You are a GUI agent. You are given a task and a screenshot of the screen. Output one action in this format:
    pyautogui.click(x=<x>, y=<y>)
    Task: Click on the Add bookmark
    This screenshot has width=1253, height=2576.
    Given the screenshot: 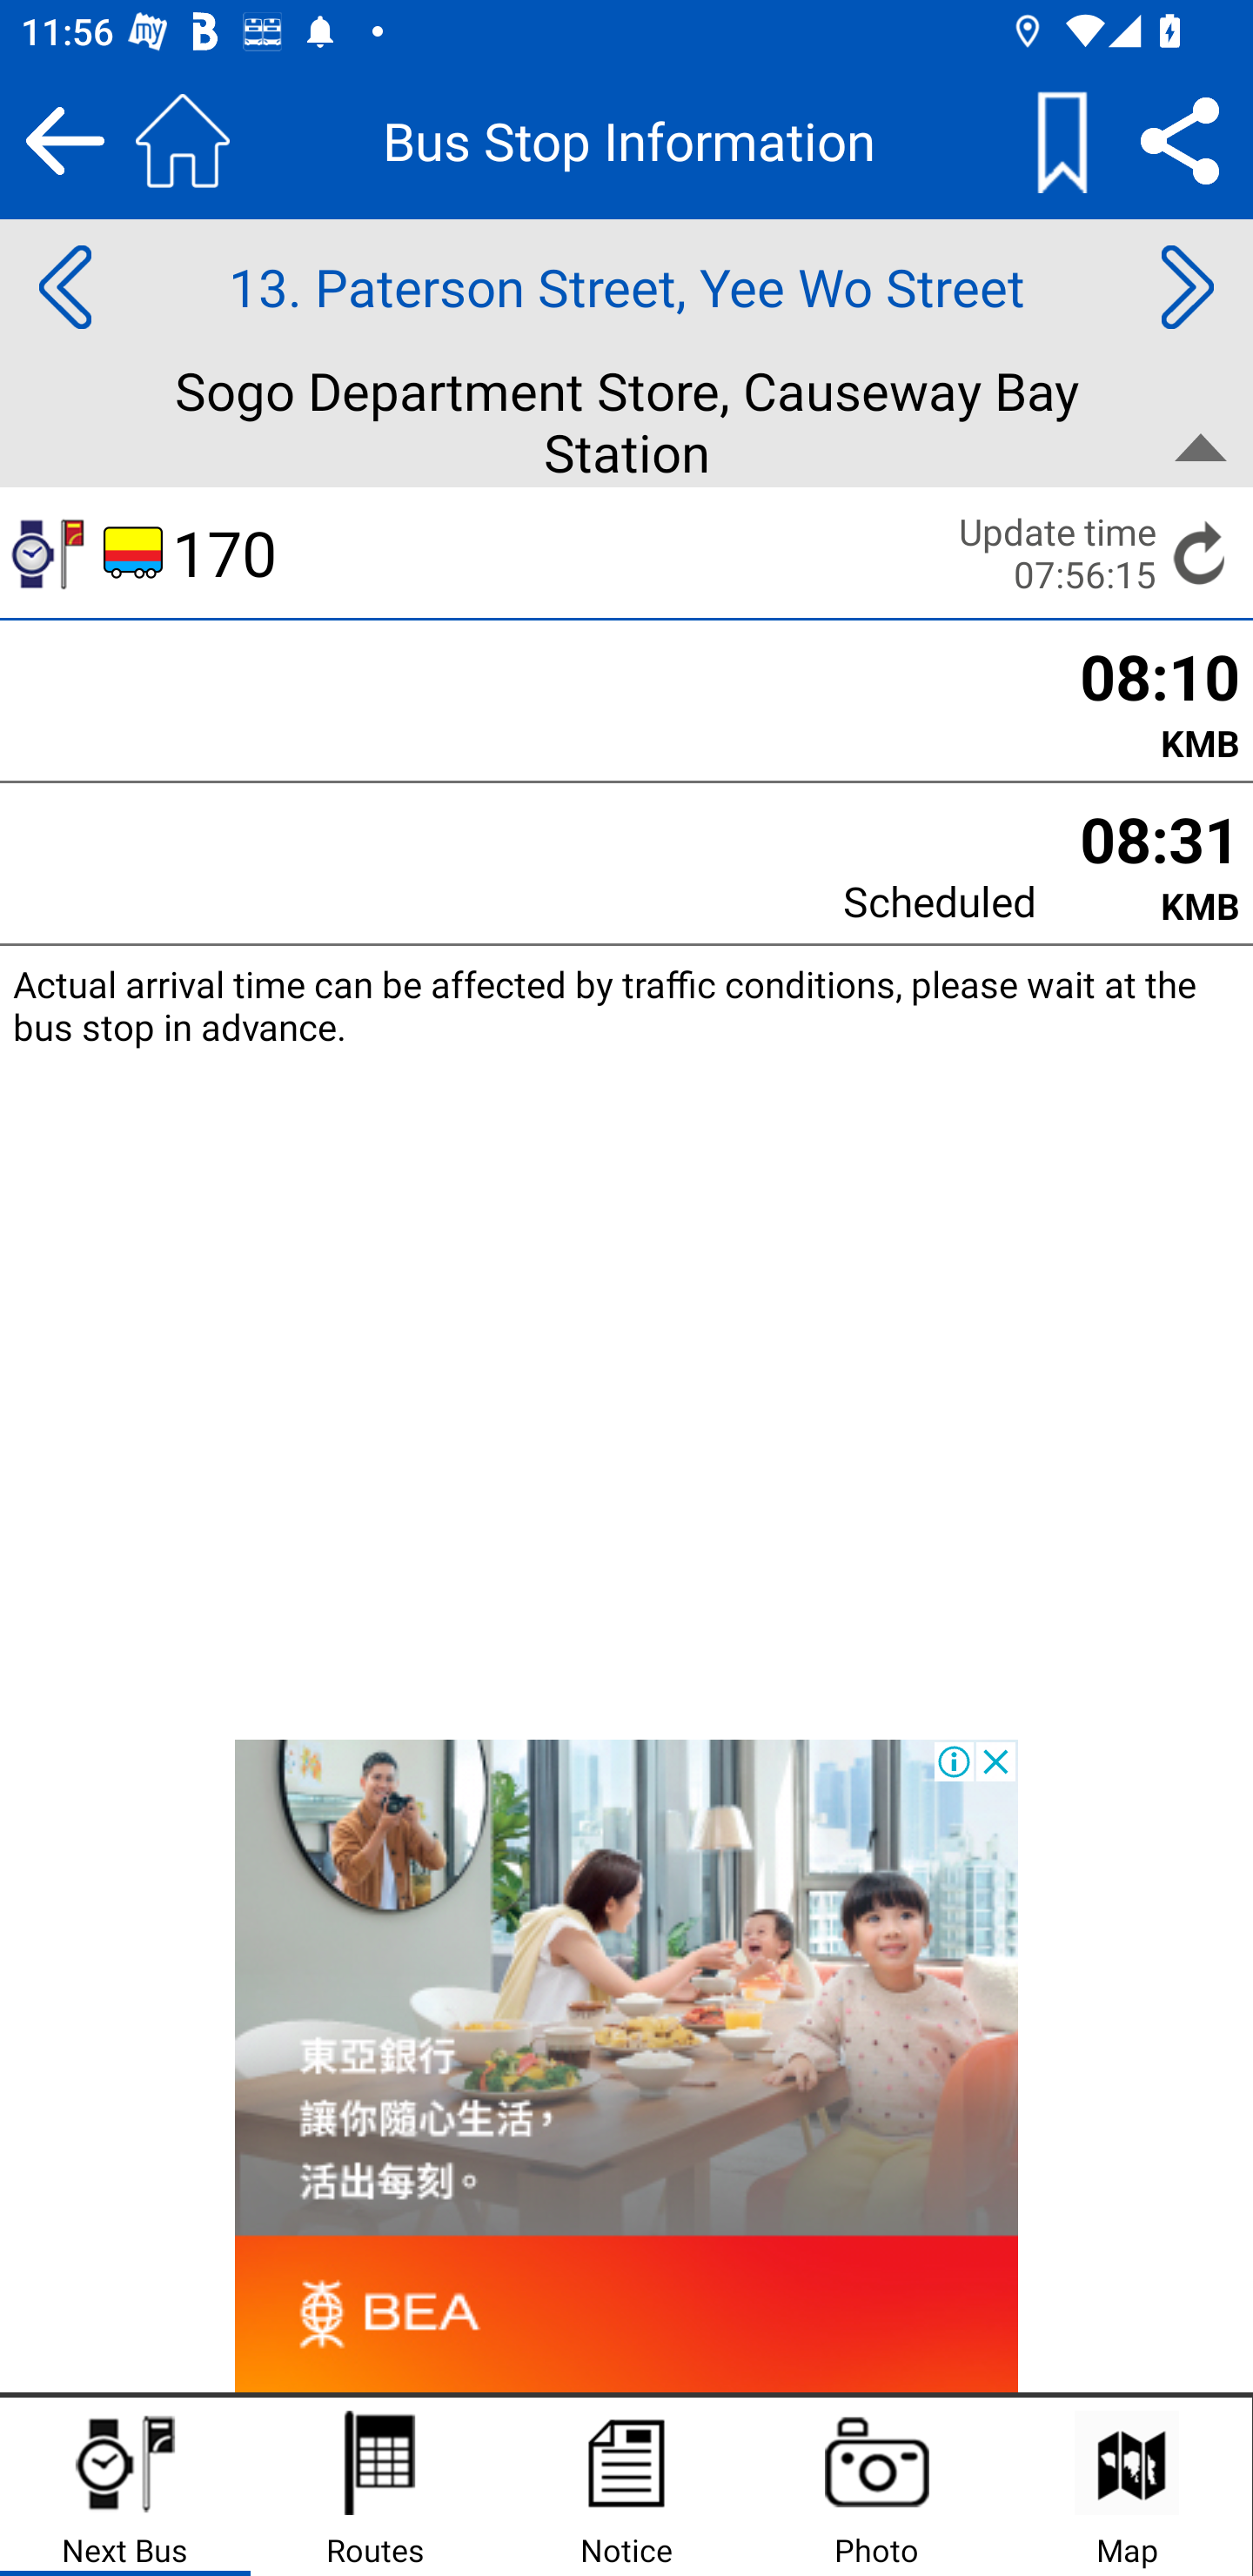 What is the action you would take?
    pyautogui.click(x=1062, y=140)
    